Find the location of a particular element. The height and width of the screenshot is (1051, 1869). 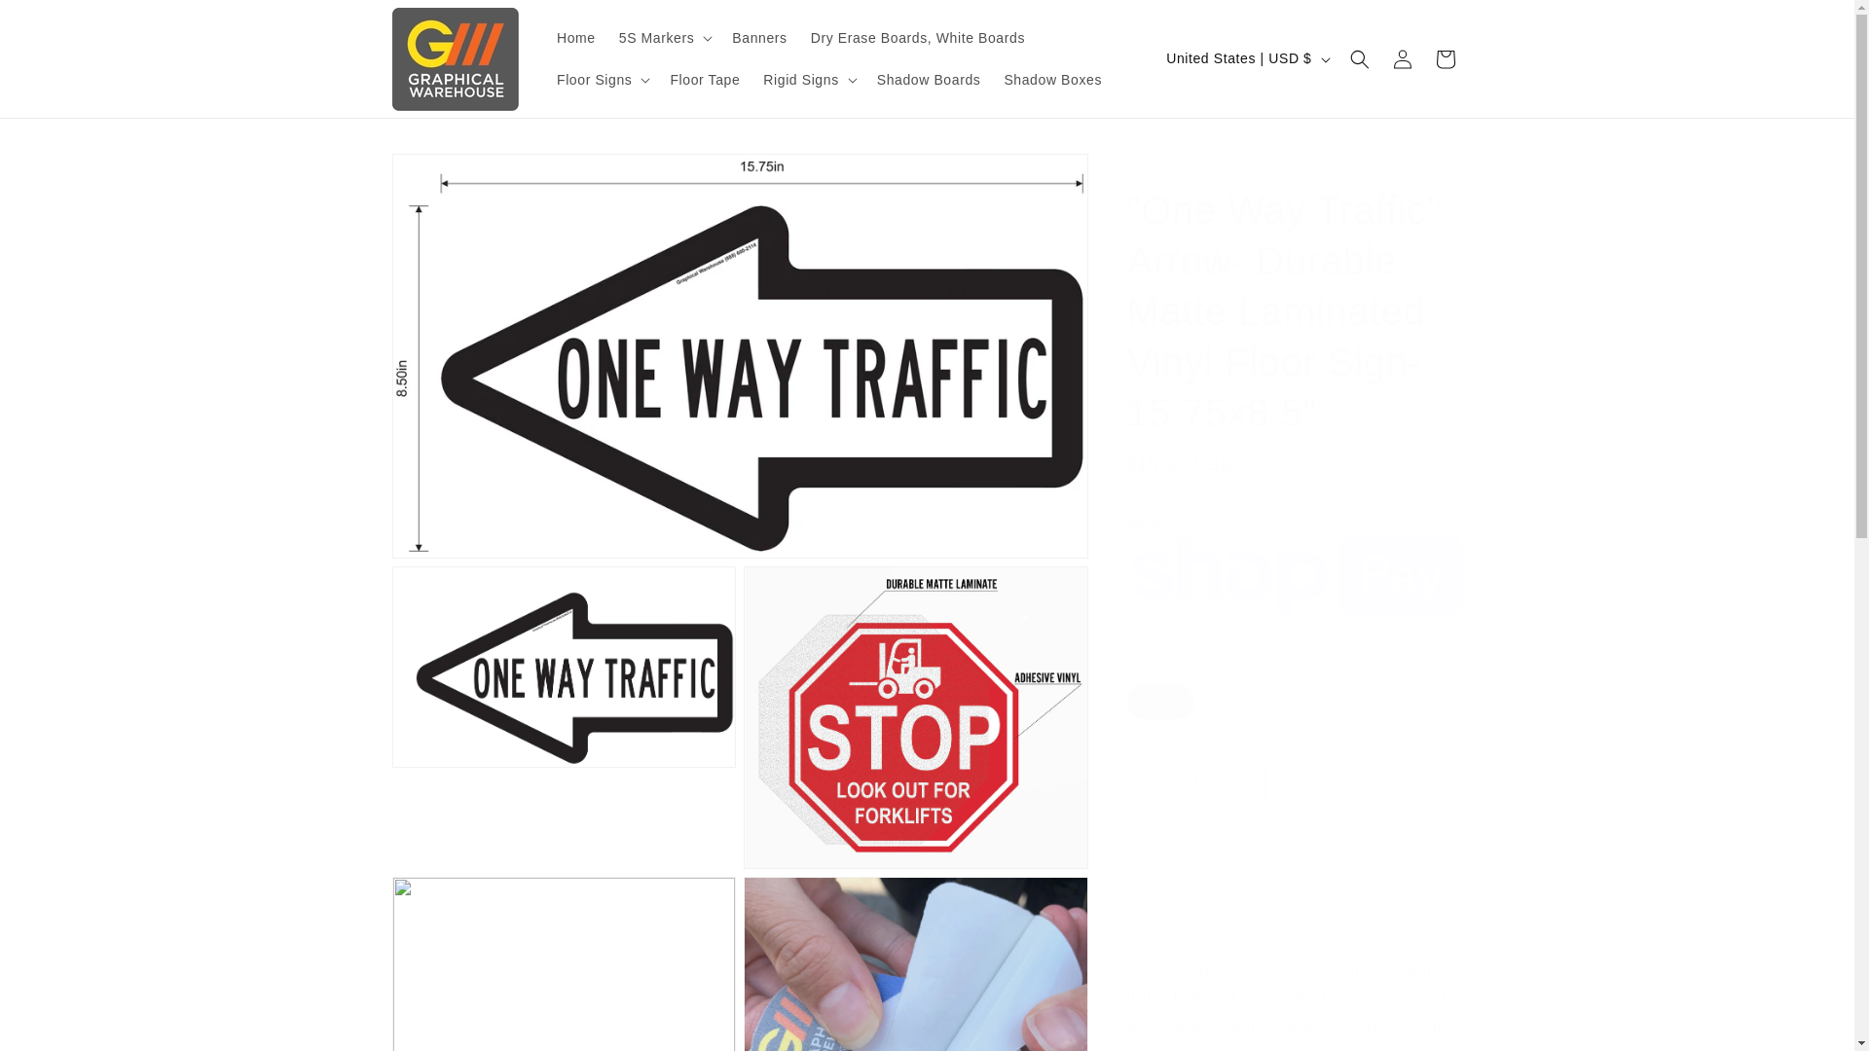

1 is located at coordinates (1195, 782).